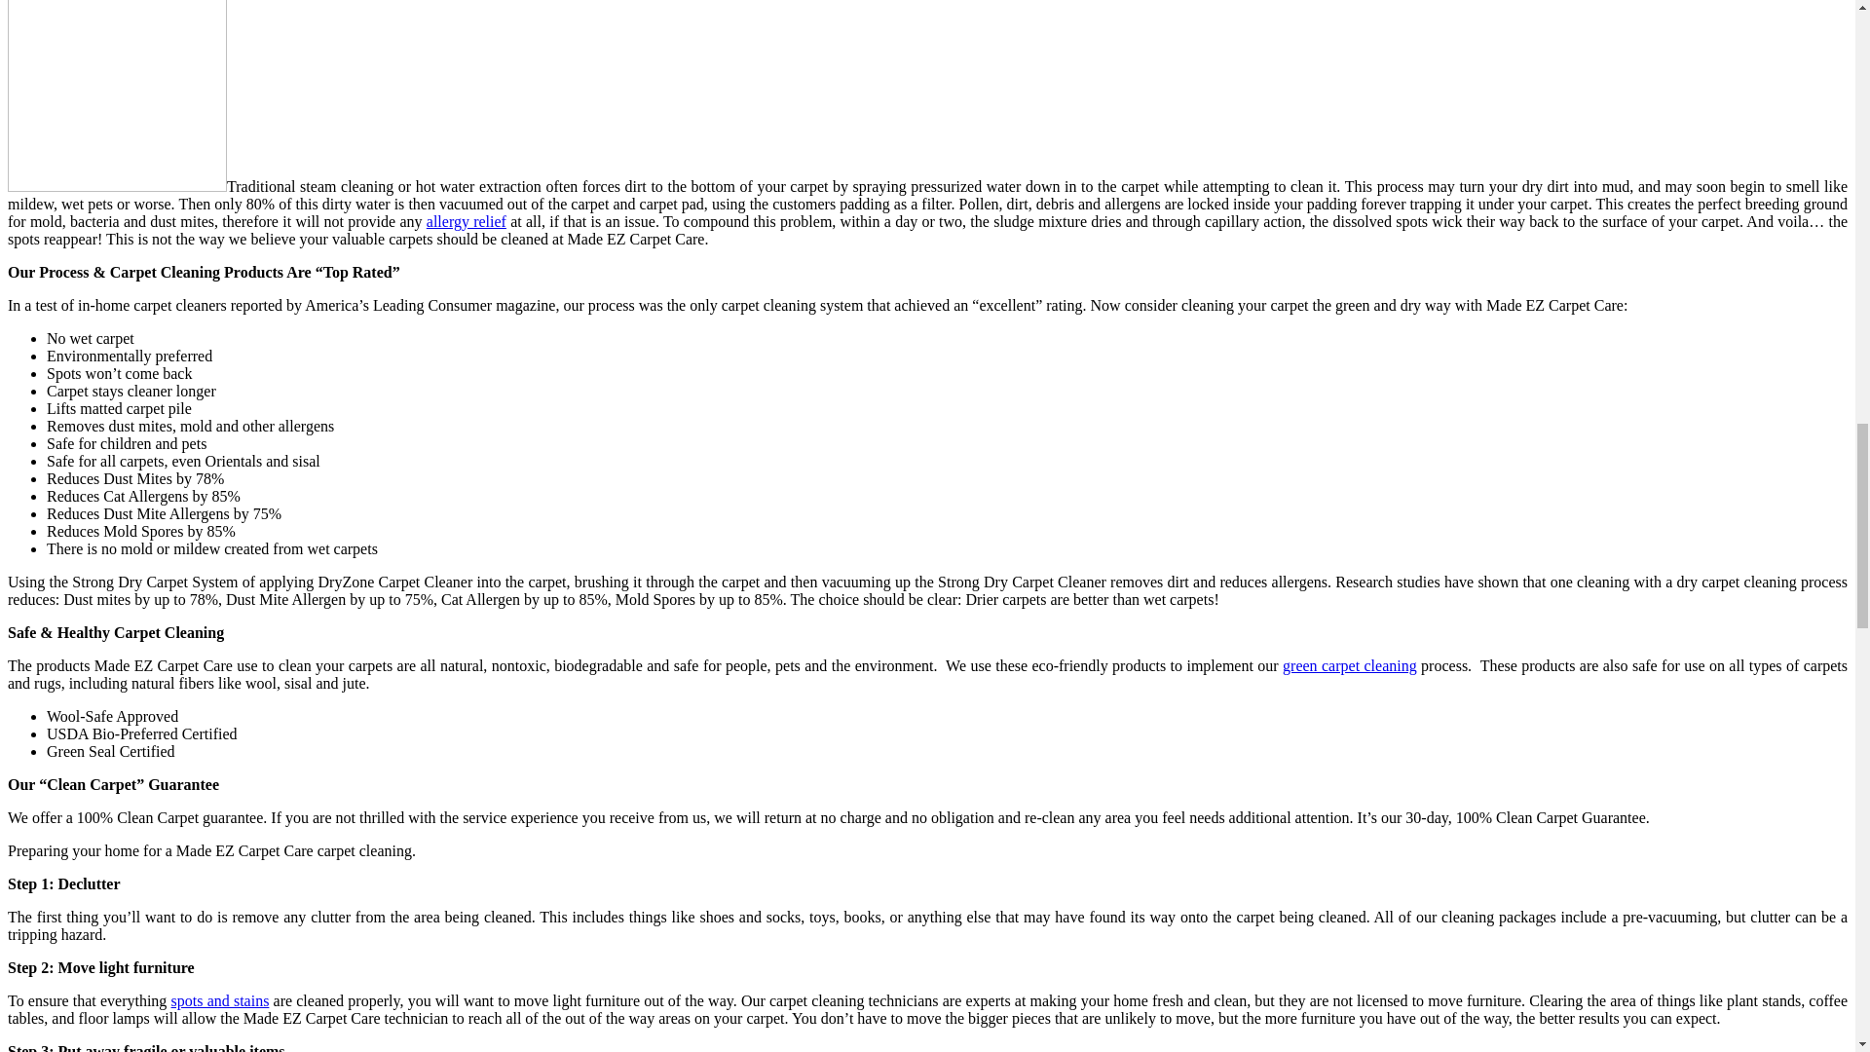 The width and height of the screenshot is (1870, 1052). What do you see at coordinates (466, 222) in the screenshot?
I see `allergy relief` at bounding box center [466, 222].